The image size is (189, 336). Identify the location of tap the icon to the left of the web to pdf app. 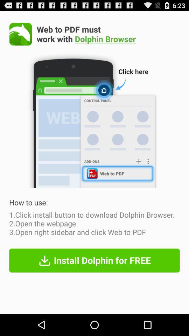
(20, 34).